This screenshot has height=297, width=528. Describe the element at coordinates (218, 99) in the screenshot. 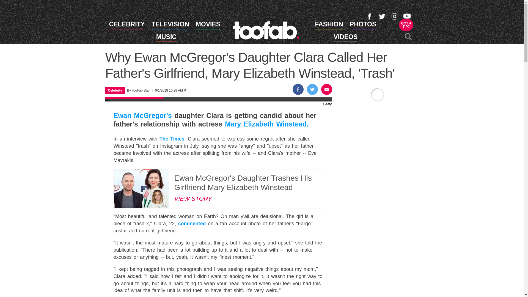

I see `Celebrity` at that location.